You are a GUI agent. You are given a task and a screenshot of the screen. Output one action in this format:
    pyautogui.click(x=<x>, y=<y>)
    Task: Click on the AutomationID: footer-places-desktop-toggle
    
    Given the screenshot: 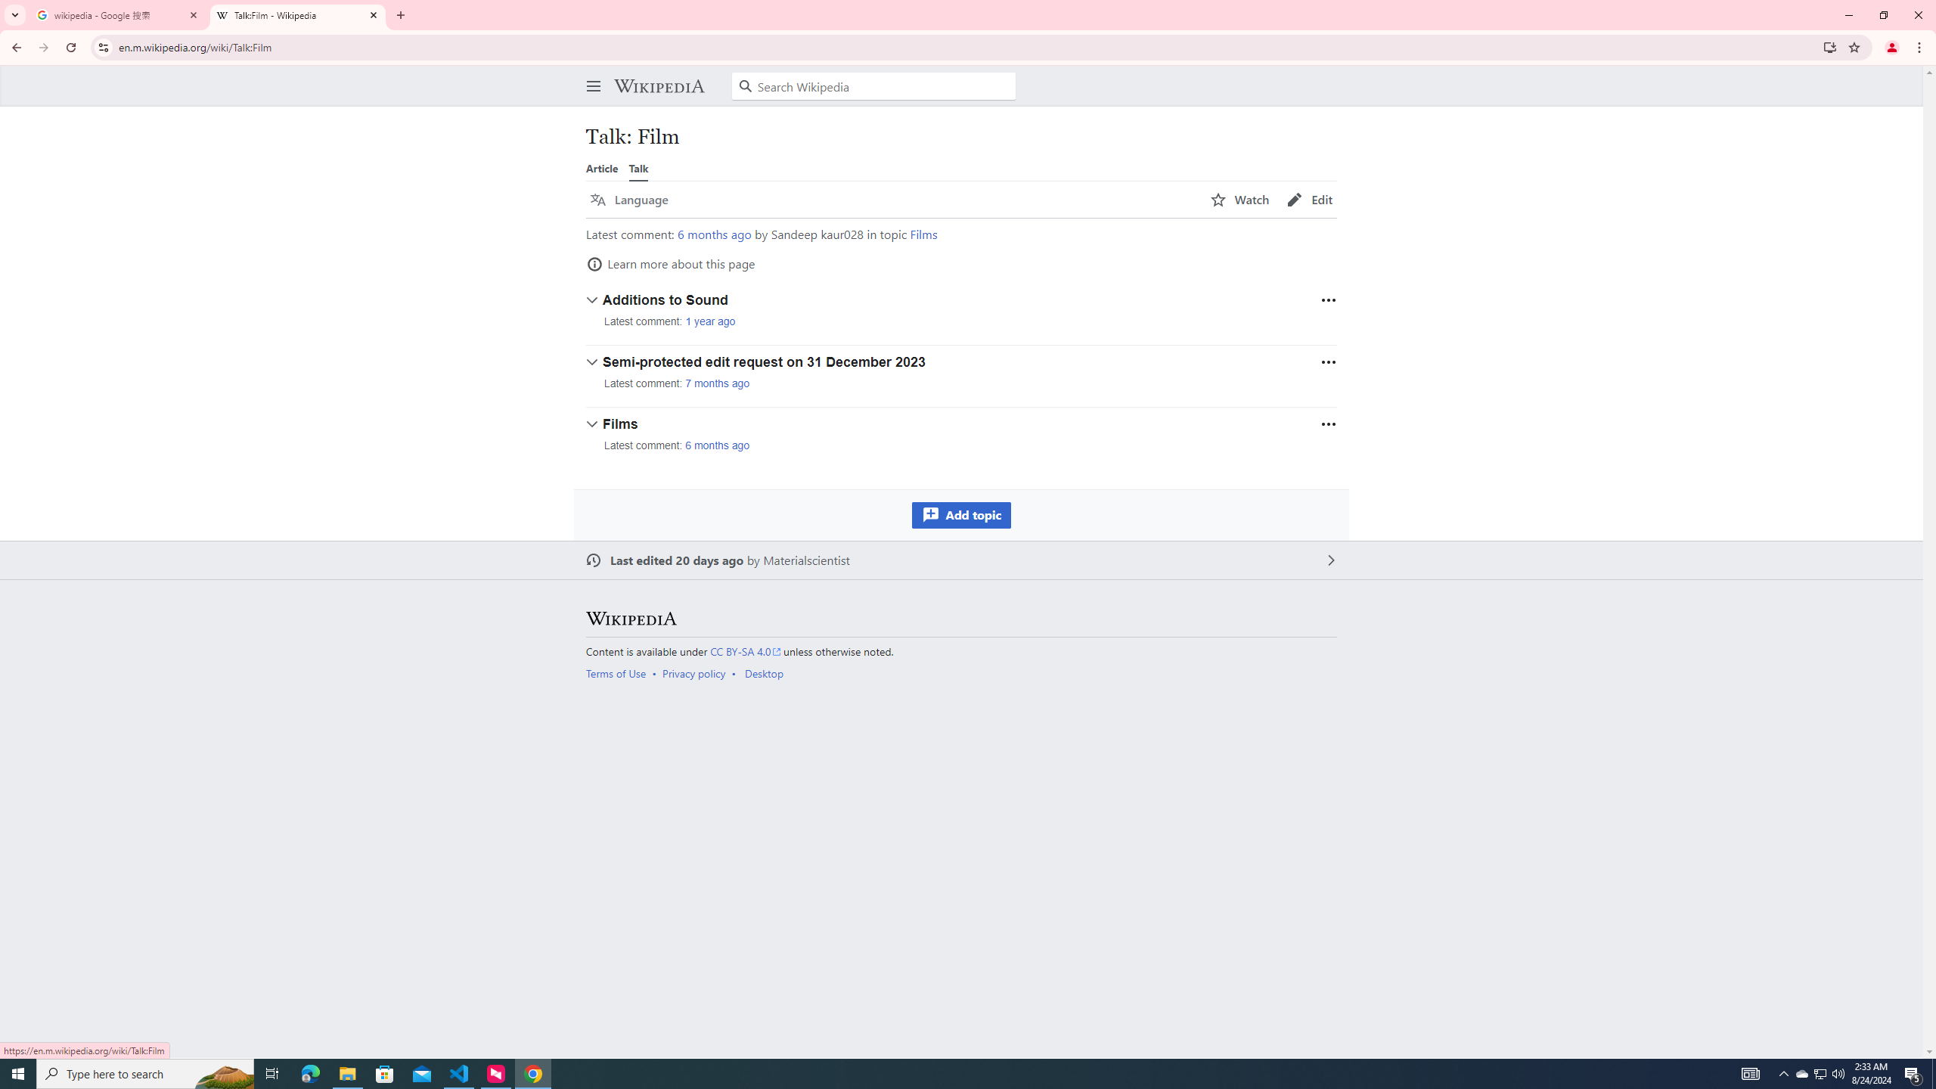 What is the action you would take?
    pyautogui.click(x=767, y=673)
    